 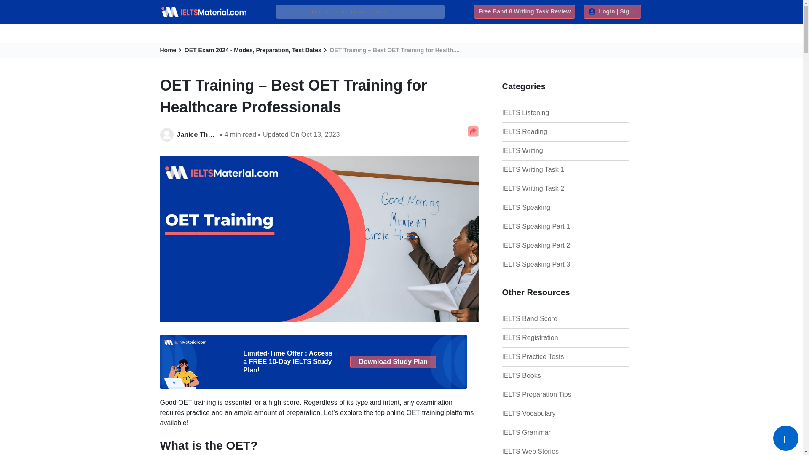 I want to click on IELTS Speaking Part 3, so click(x=544, y=265).